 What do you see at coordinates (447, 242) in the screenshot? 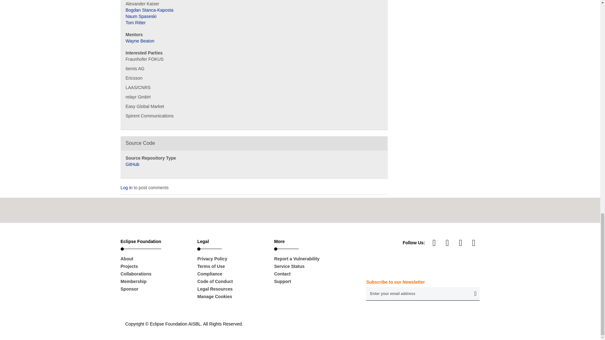
I see `LinkedIn` at bounding box center [447, 242].